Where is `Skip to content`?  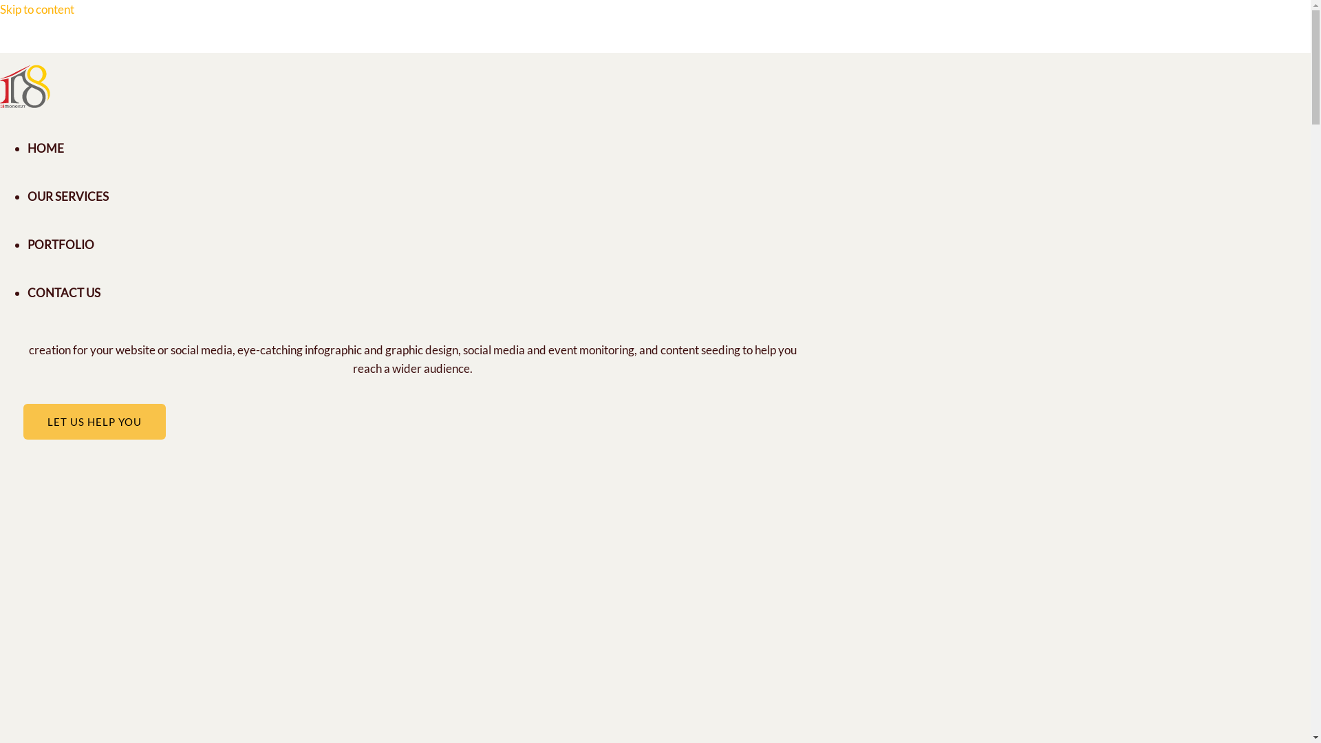
Skip to content is located at coordinates (37, 10).